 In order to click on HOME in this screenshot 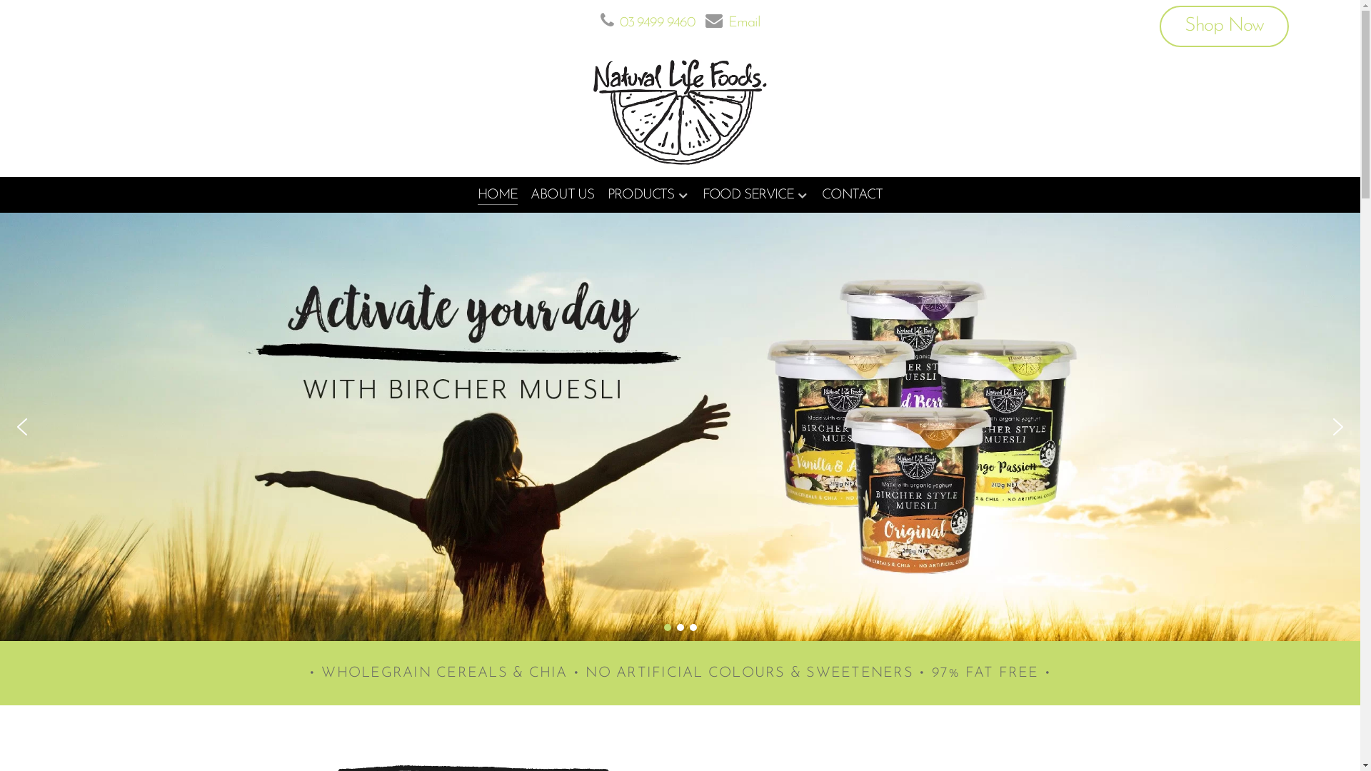, I will do `click(497, 196)`.